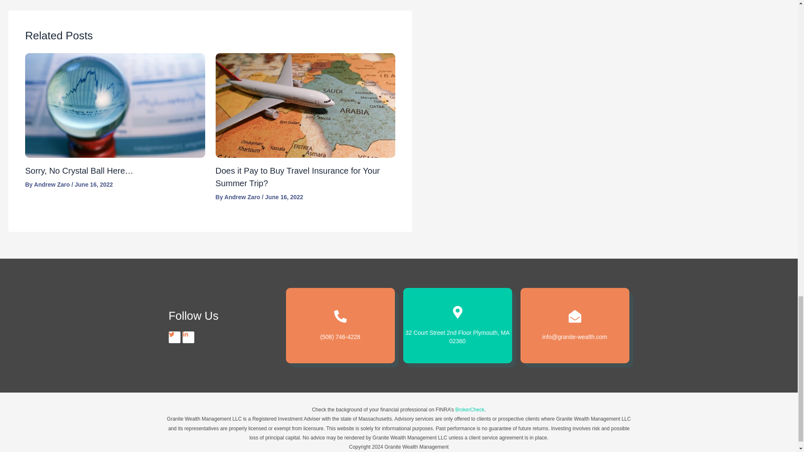 The height and width of the screenshot is (452, 804). What do you see at coordinates (188, 337) in the screenshot?
I see `Linkedin-in` at bounding box center [188, 337].